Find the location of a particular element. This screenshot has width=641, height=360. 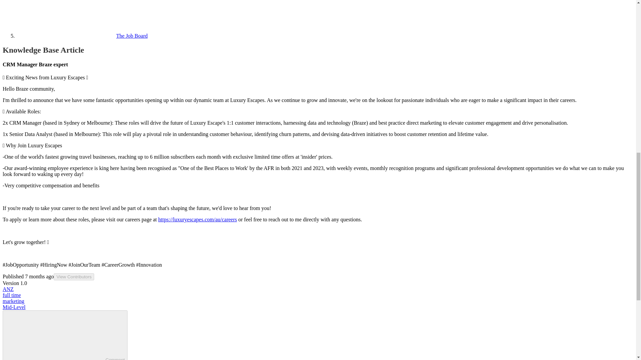

CommentComment is located at coordinates (65, 335).